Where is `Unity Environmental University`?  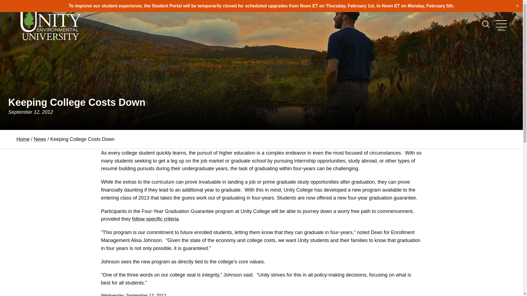
Unity Environmental University is located at coordinates (50, 24).